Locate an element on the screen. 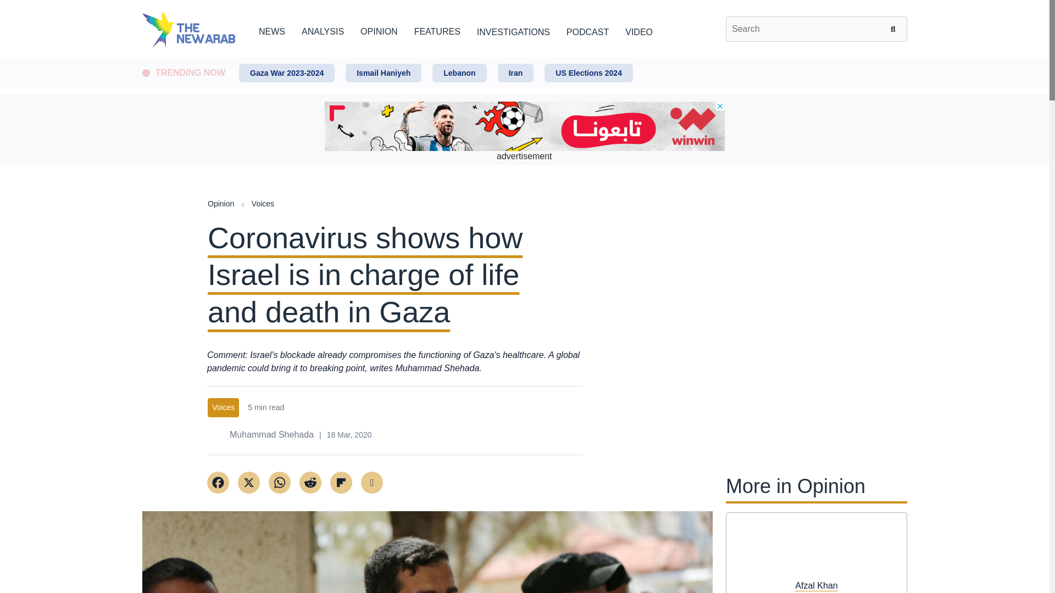  ANALYSIS is located at coordinates (323, 30).